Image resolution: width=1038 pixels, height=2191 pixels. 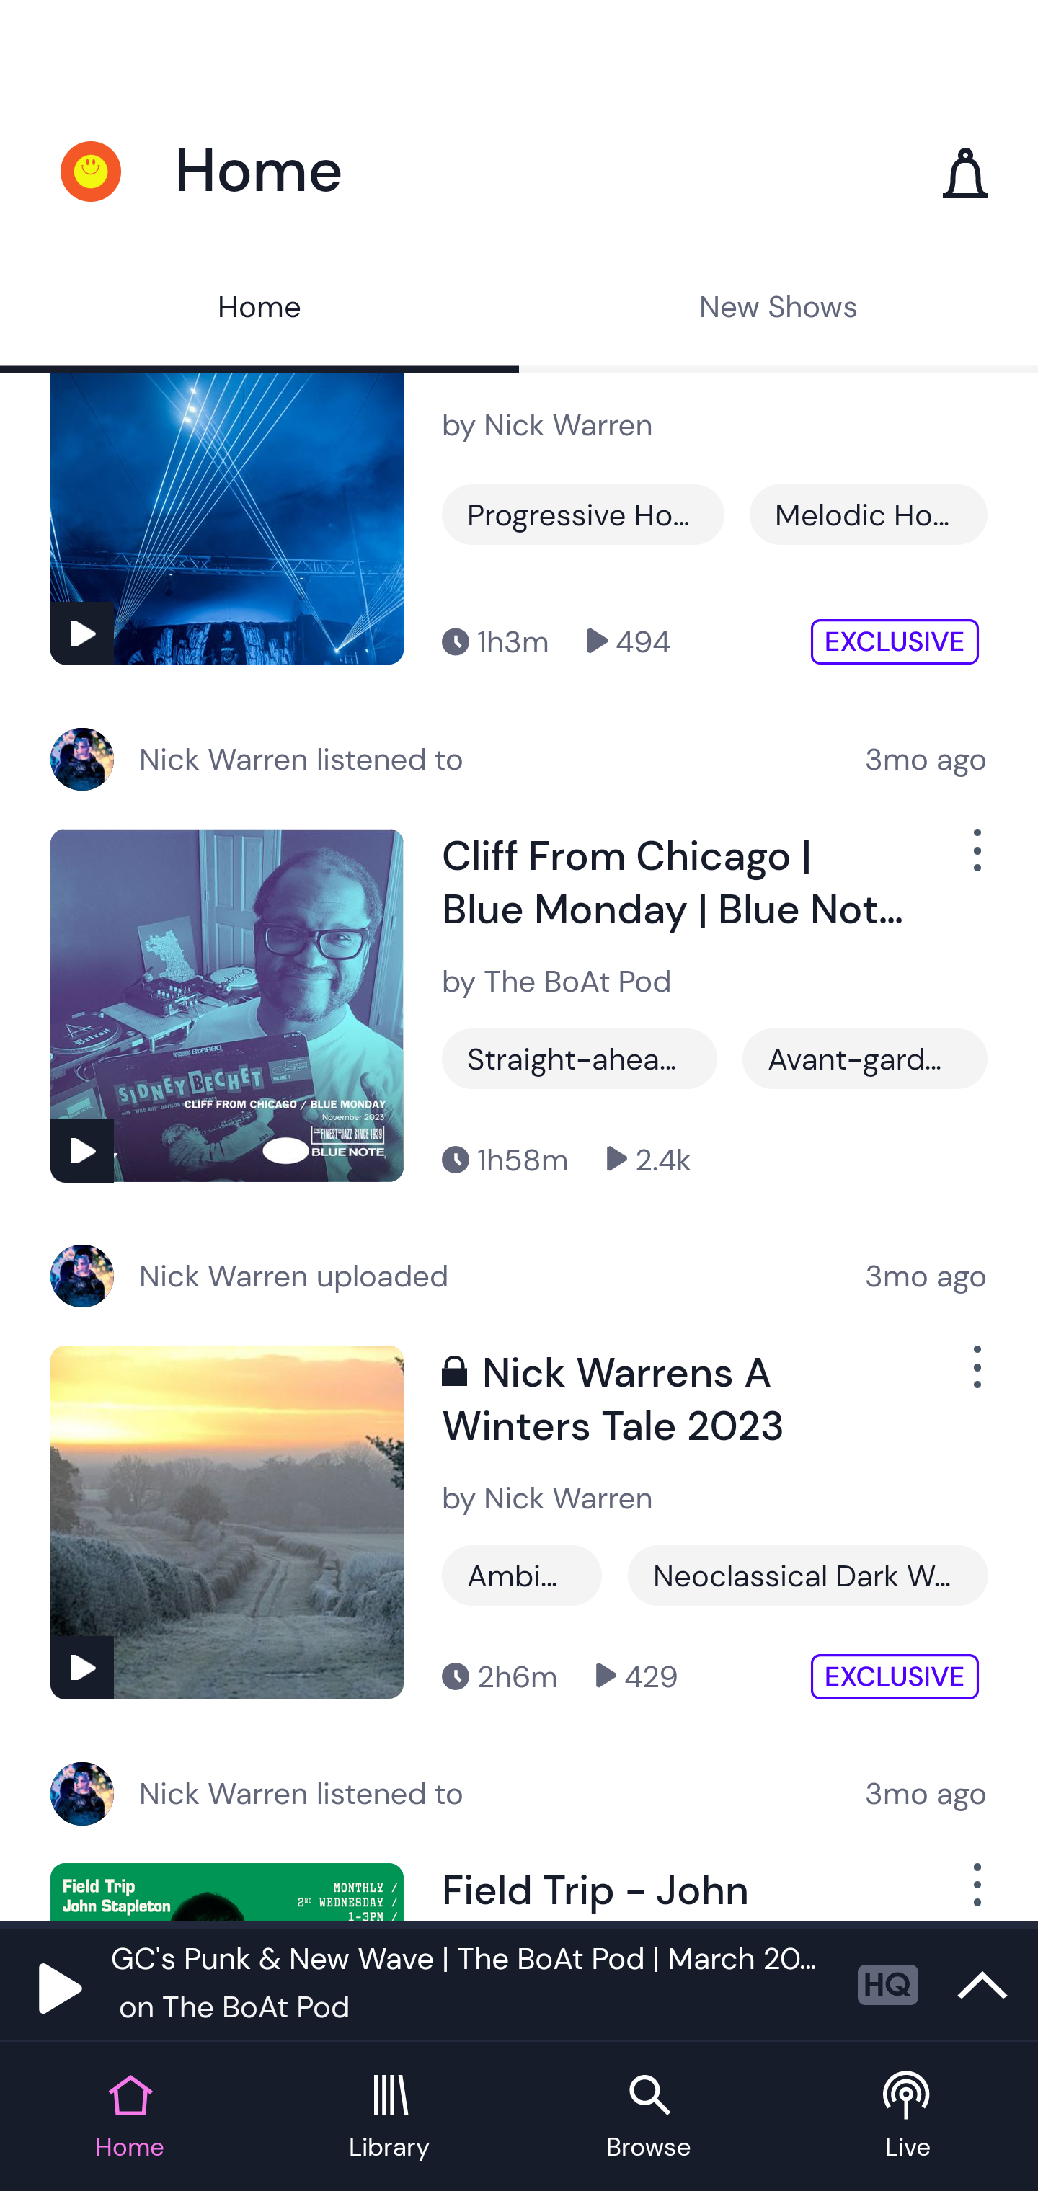 I want to click on Melodic House, so click(x=868, y=515).